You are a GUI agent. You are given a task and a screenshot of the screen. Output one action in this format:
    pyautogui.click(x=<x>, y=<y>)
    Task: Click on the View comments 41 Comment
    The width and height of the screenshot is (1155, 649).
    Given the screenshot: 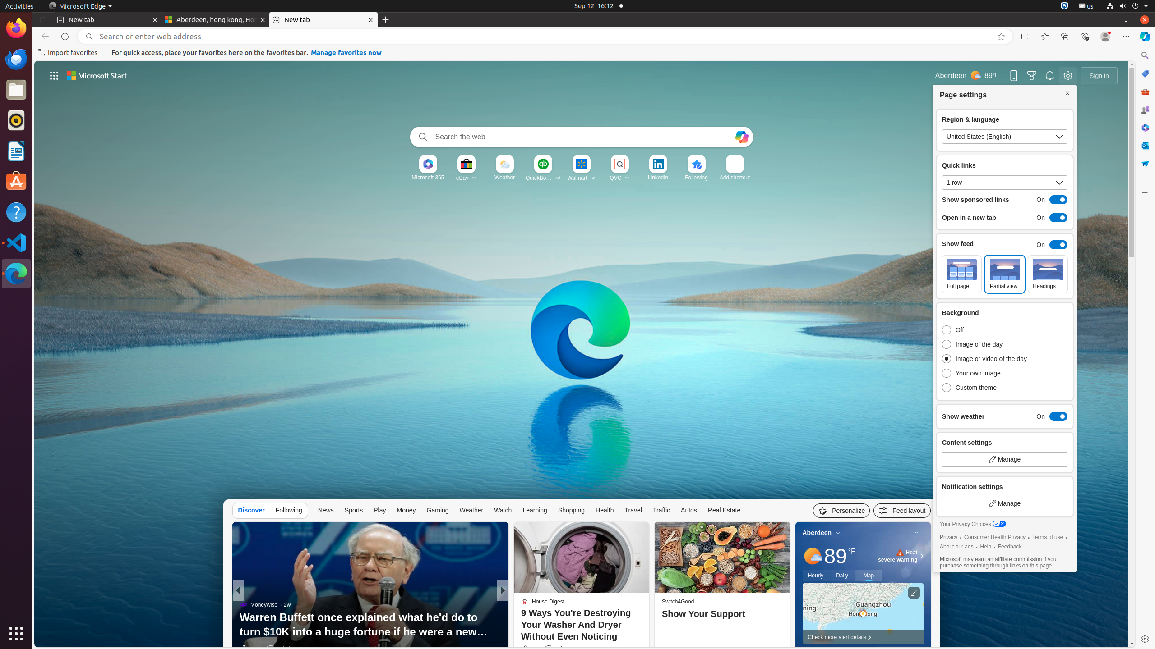 What is the action you would take?
    pyautogui.click(x=570, y=649)
    